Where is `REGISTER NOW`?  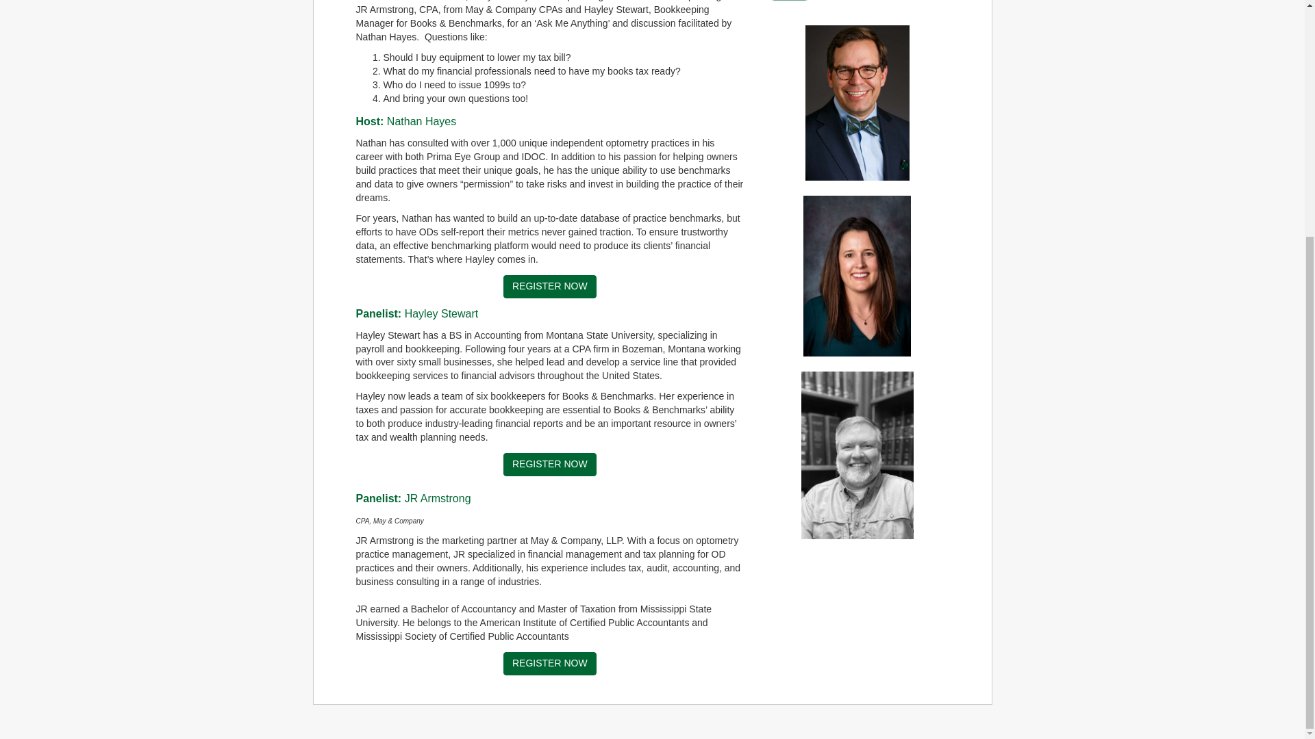 REGISTER NOW is located at coordinates (550, 286).